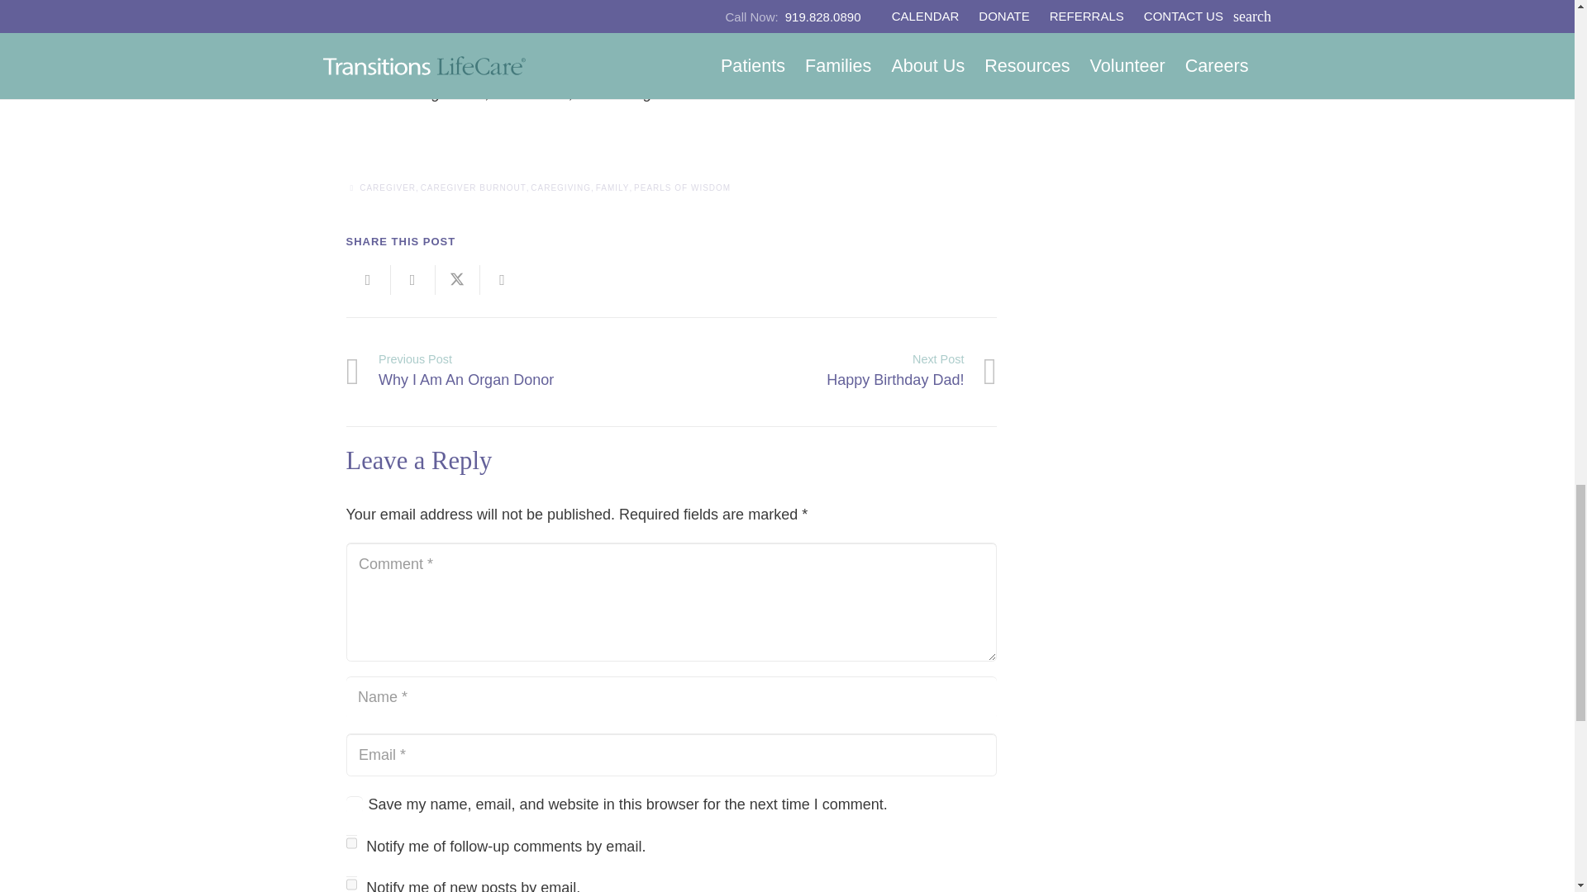 This screenshot has height=892, width=1587. I want to click on Share this, so click(501, 279).